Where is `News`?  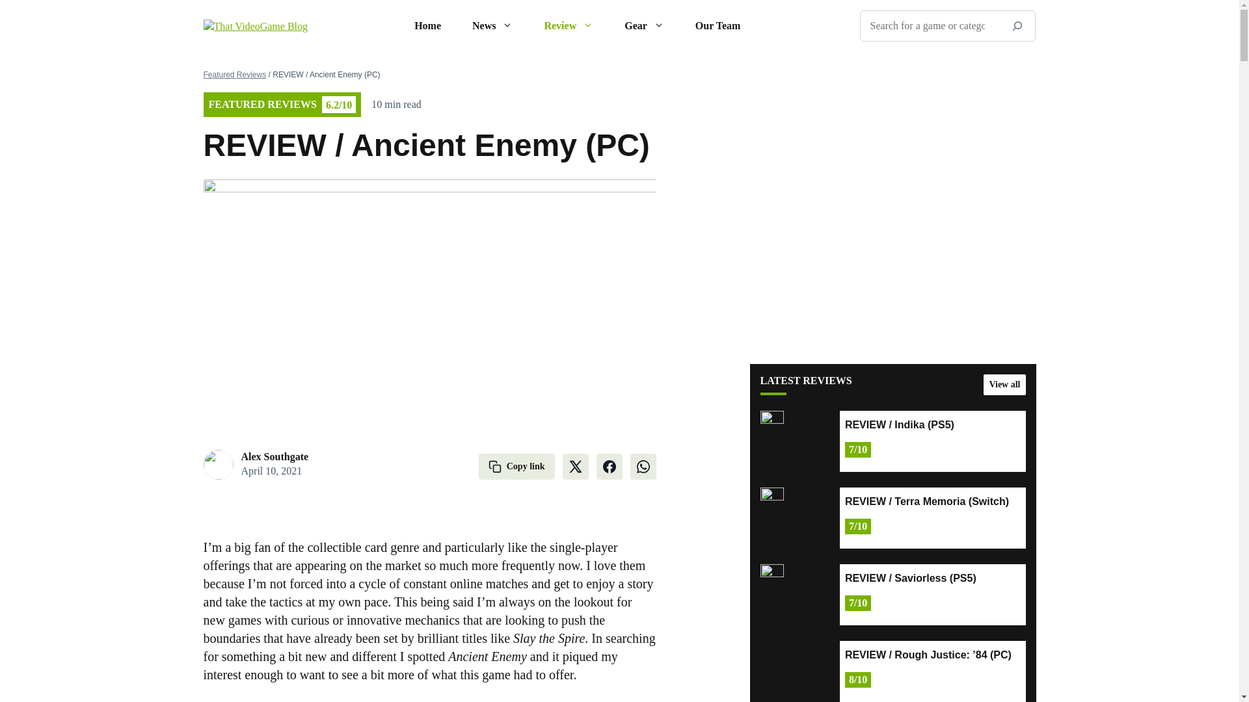 News is located at coordinates (492, 26).